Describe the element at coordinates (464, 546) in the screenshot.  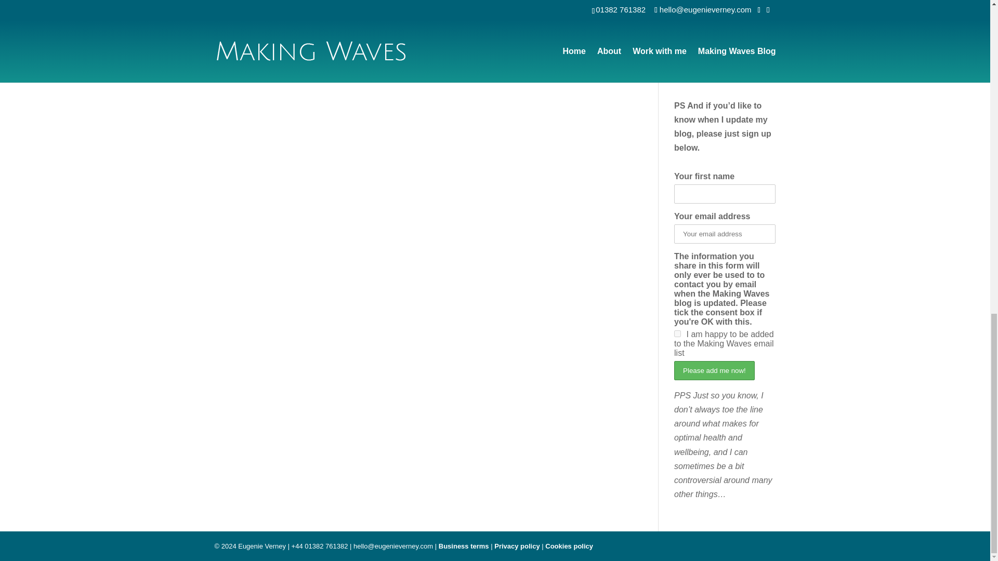
I see `Business terms` at that location.